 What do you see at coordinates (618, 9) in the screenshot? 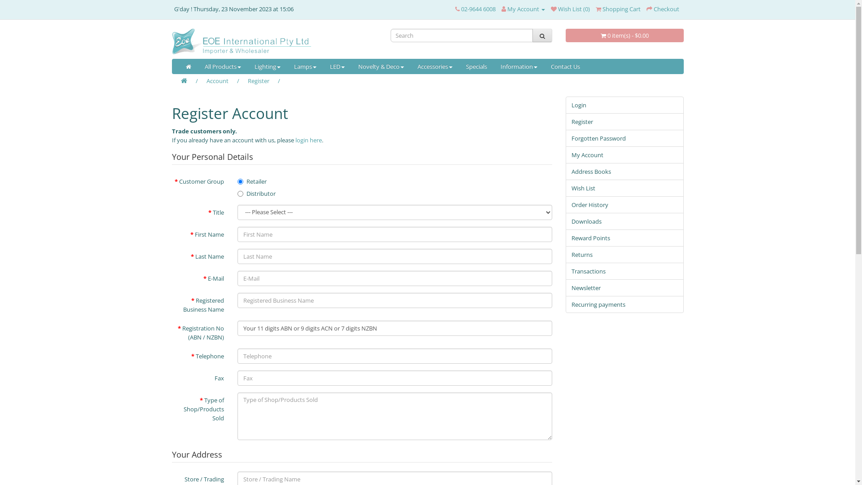
I see `Shopping Cart` at bounding box center [618, 9].